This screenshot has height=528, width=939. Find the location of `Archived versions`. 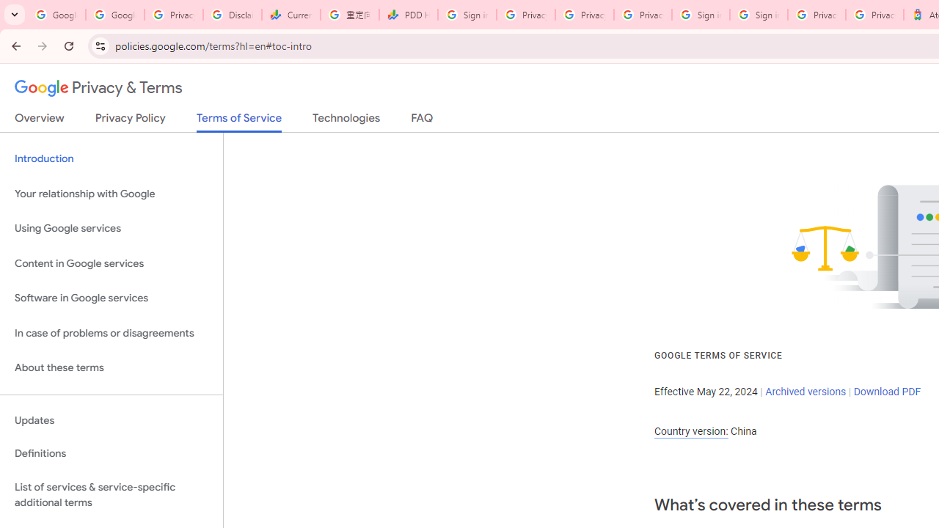

Archived versions is located at coordinates (805, 391).